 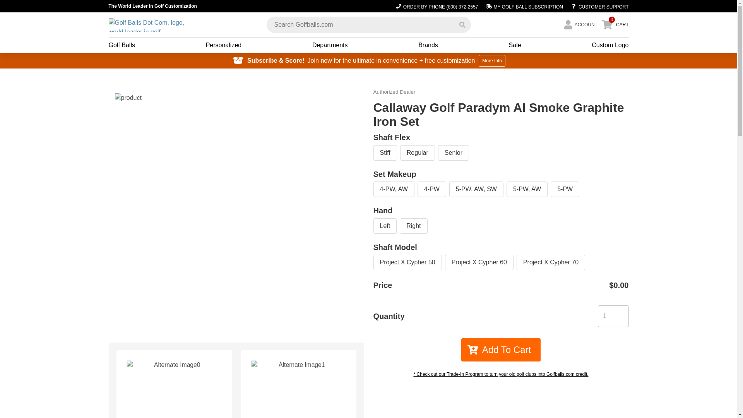 What do you see at coordinates (454, 152) in the screenshot?
I see `Senior` at bounding box center [454, 152].